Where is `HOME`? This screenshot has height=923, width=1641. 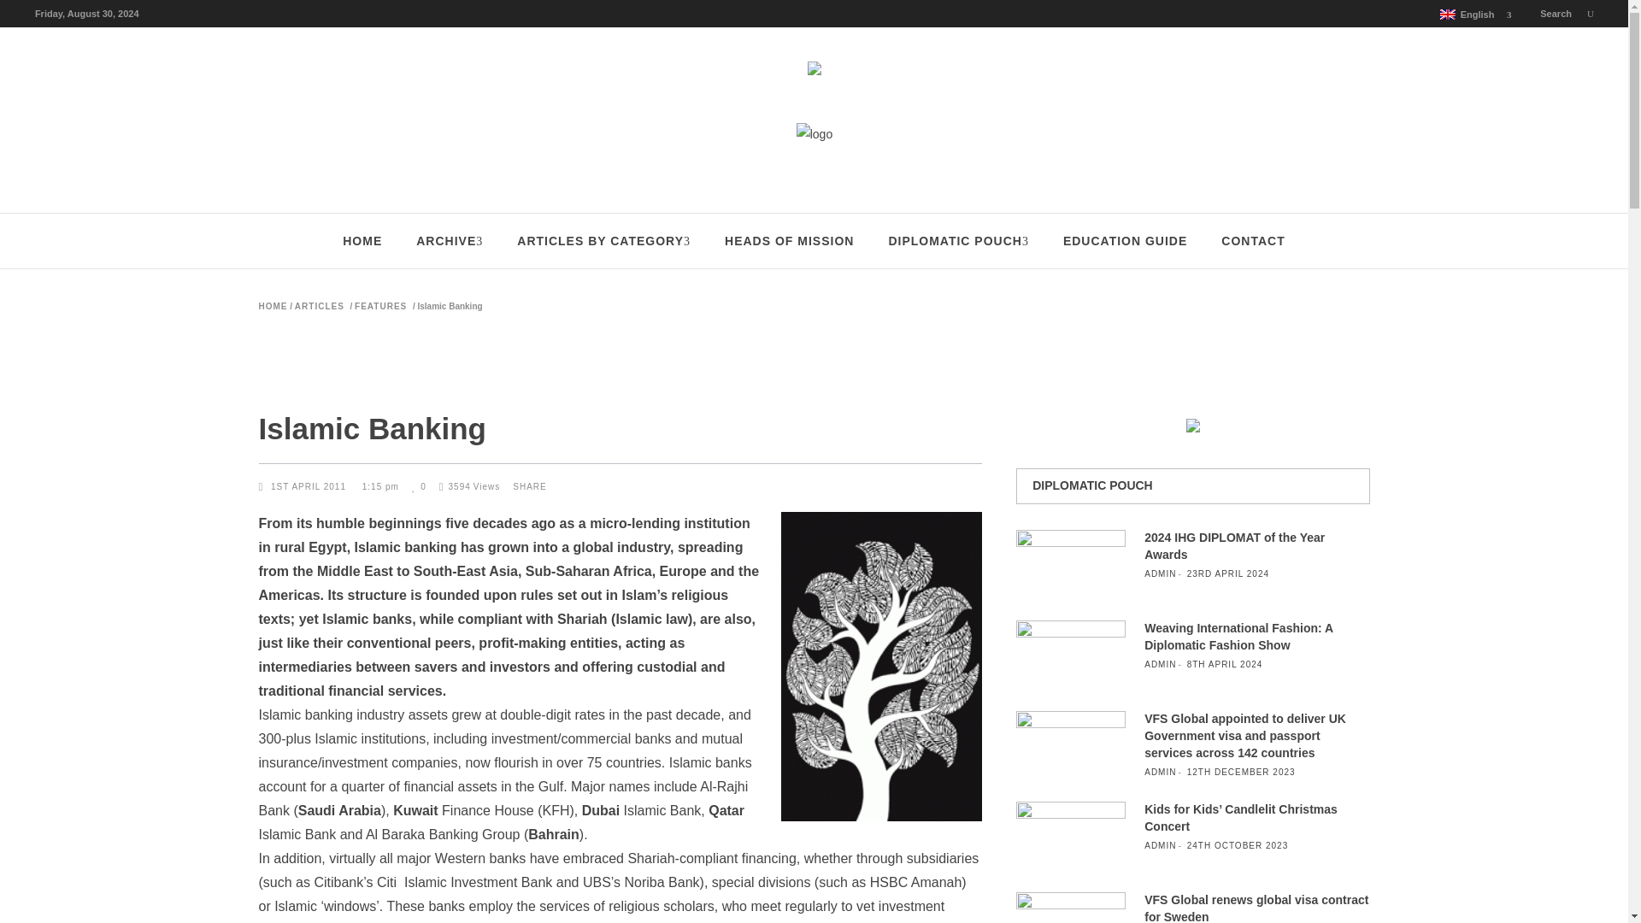
HOME is located at coordinates (362, 241).